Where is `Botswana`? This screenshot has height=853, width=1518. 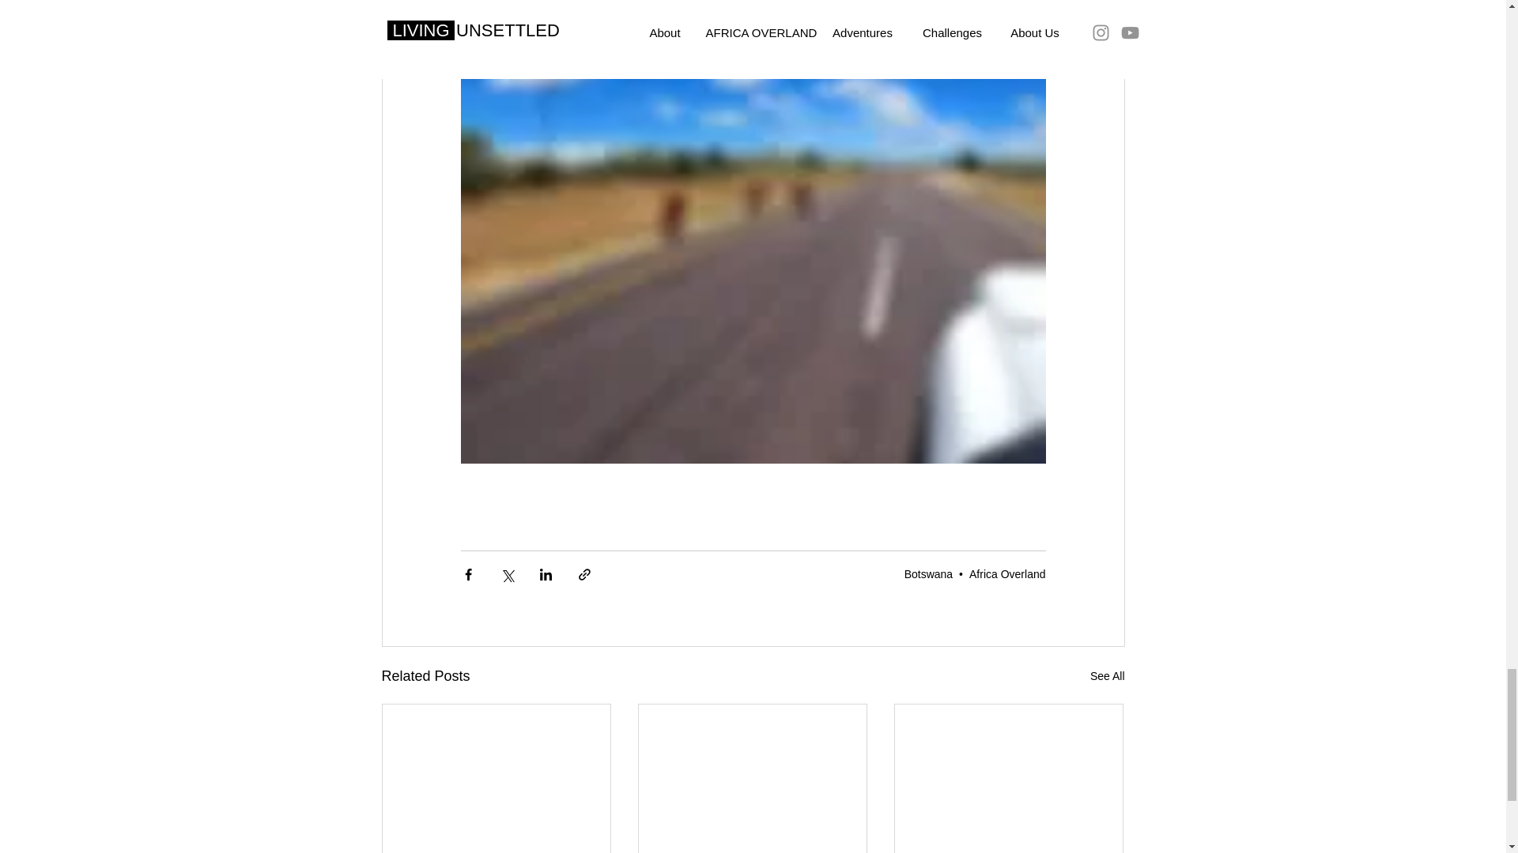 Botswana is located at coordinates (928, 574).